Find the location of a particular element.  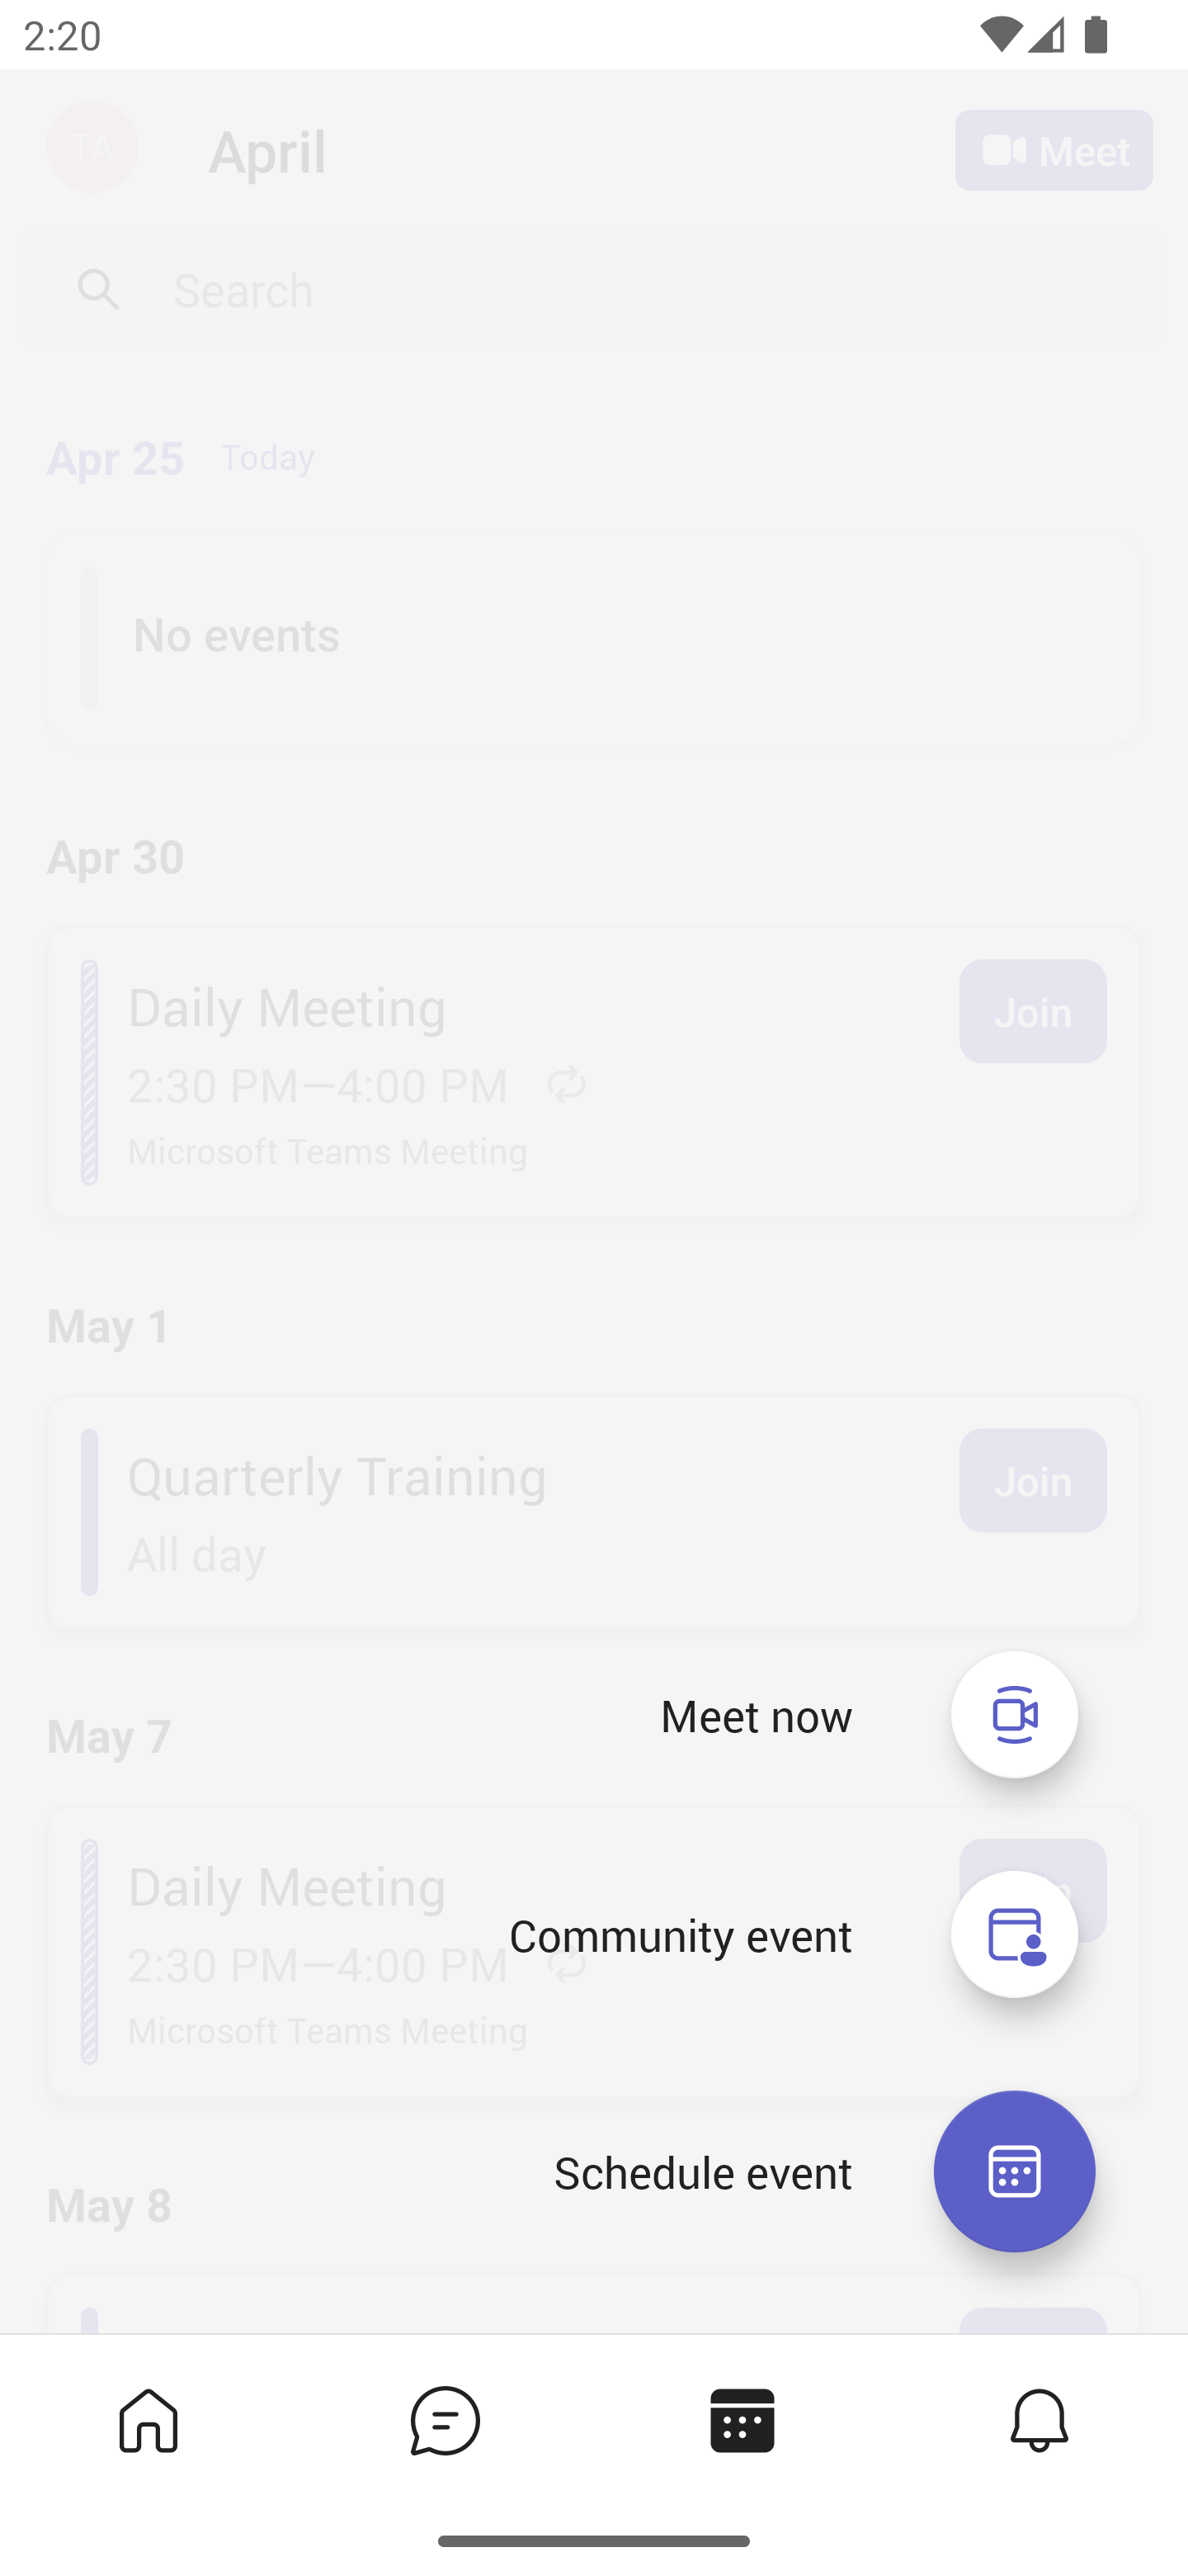

Community event is located at coordinates (680, 1934).